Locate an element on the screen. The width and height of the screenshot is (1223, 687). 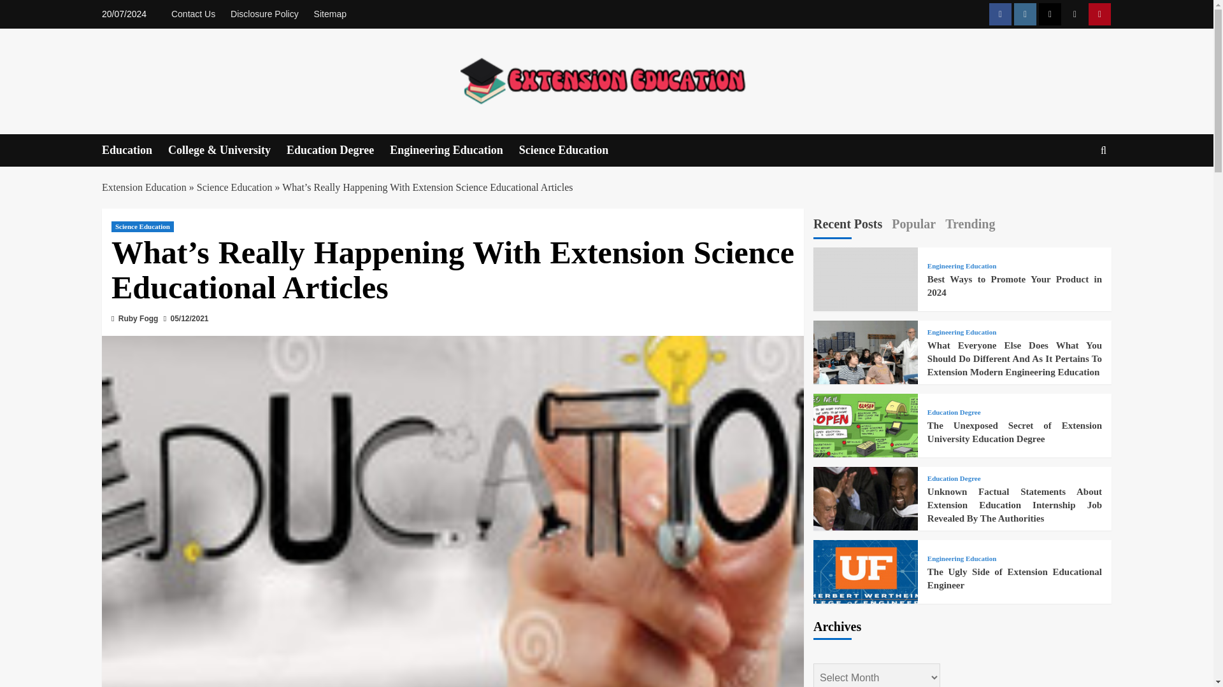
Extension Education is located at coordinates (144, 187).